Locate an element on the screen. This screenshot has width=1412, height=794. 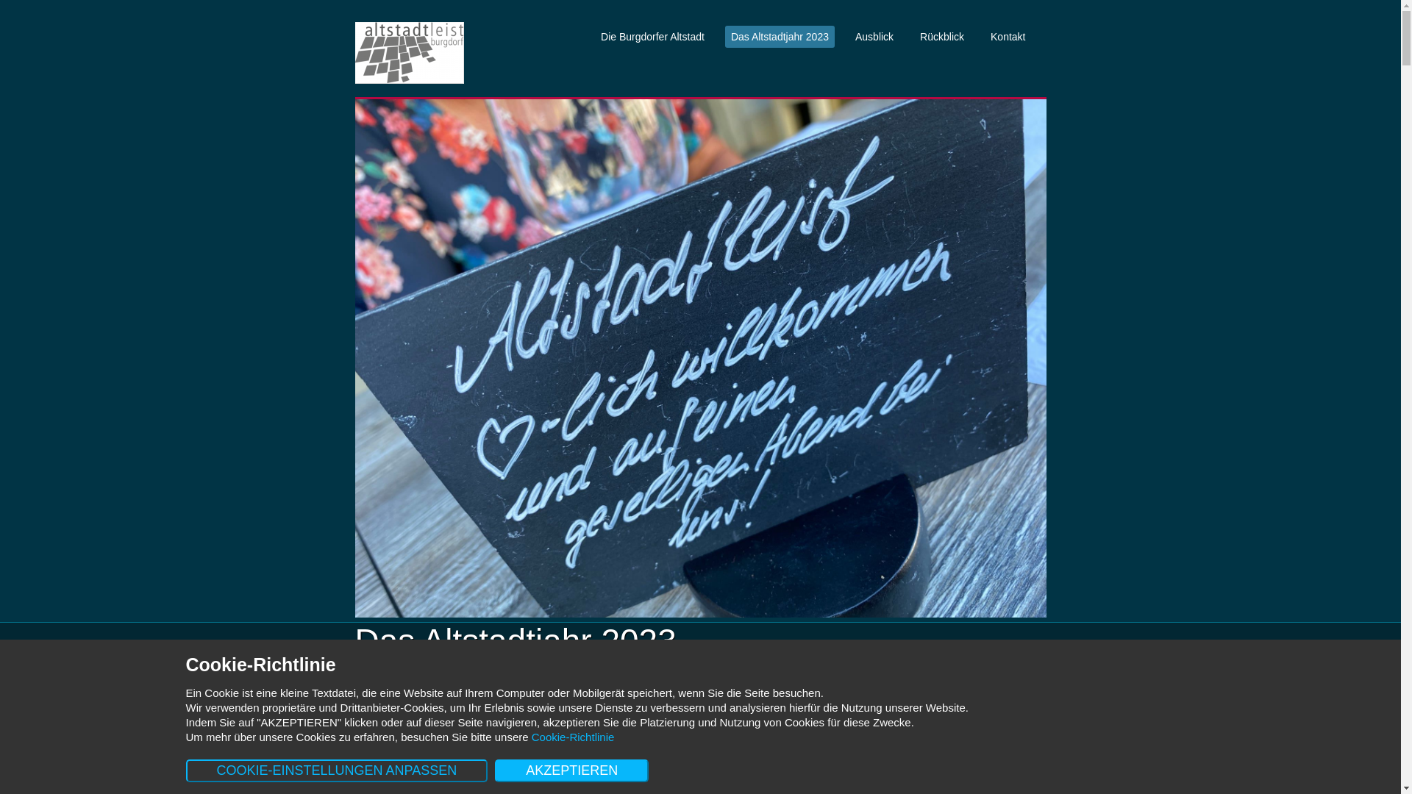
Ausblick is located at coordinates (874, 37).